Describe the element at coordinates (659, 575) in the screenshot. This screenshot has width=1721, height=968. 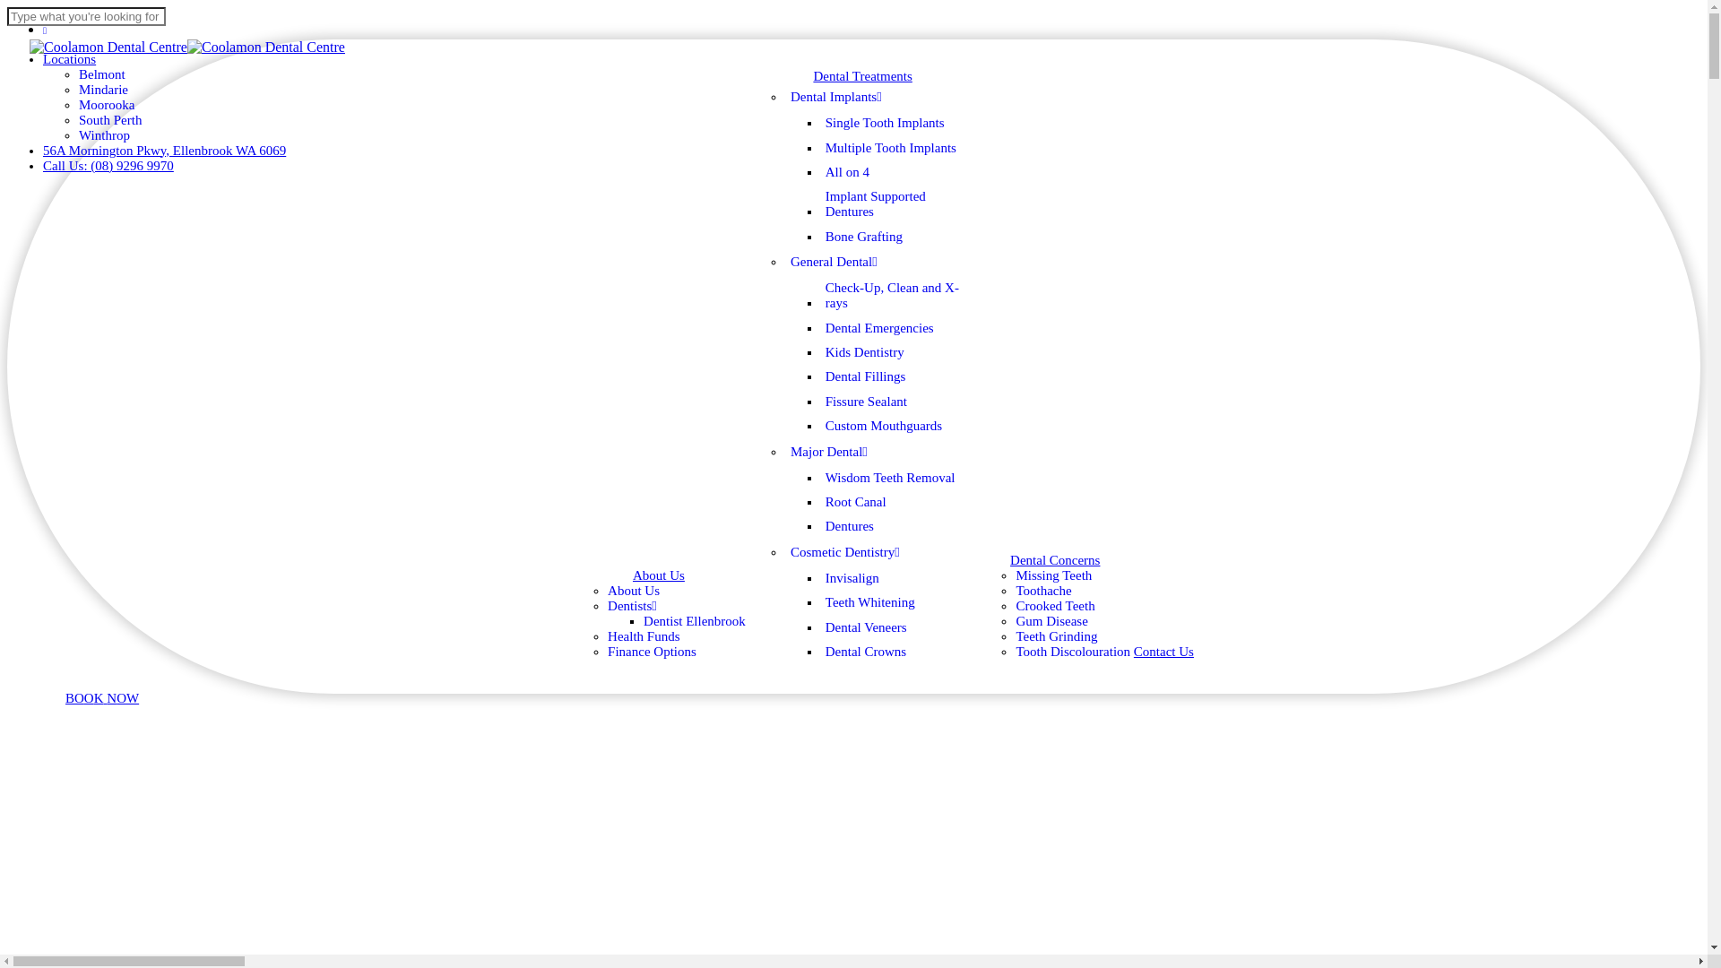
I see `About Us` at that location.